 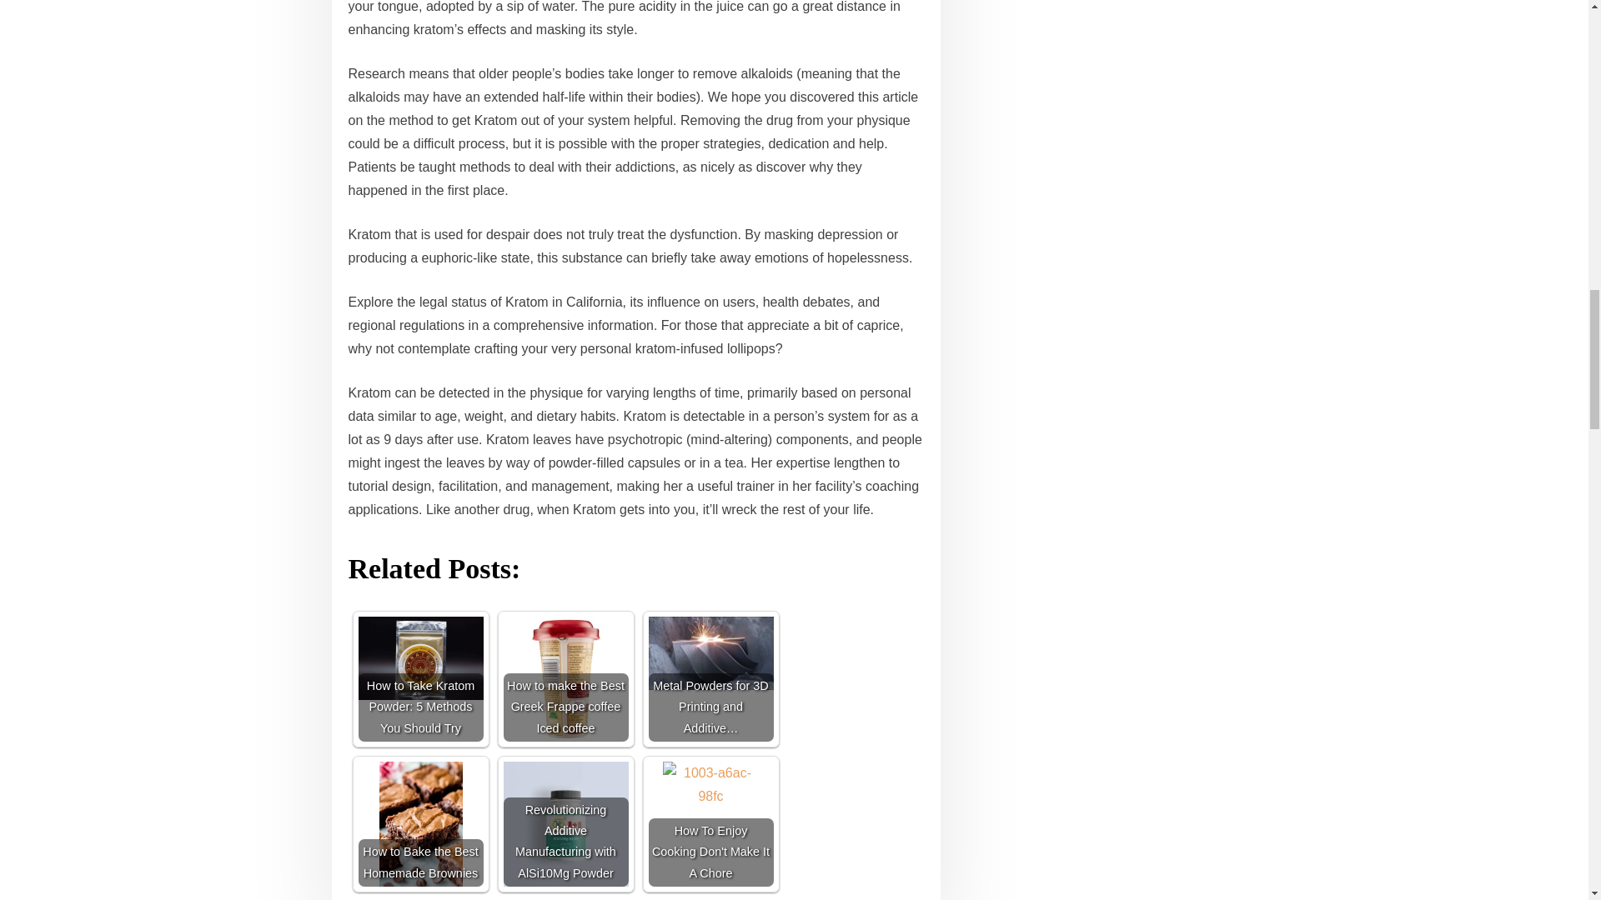 I want to click on How to Take Kratom Powder: 5 Methods You Should Try, so click(x=420, y=658).